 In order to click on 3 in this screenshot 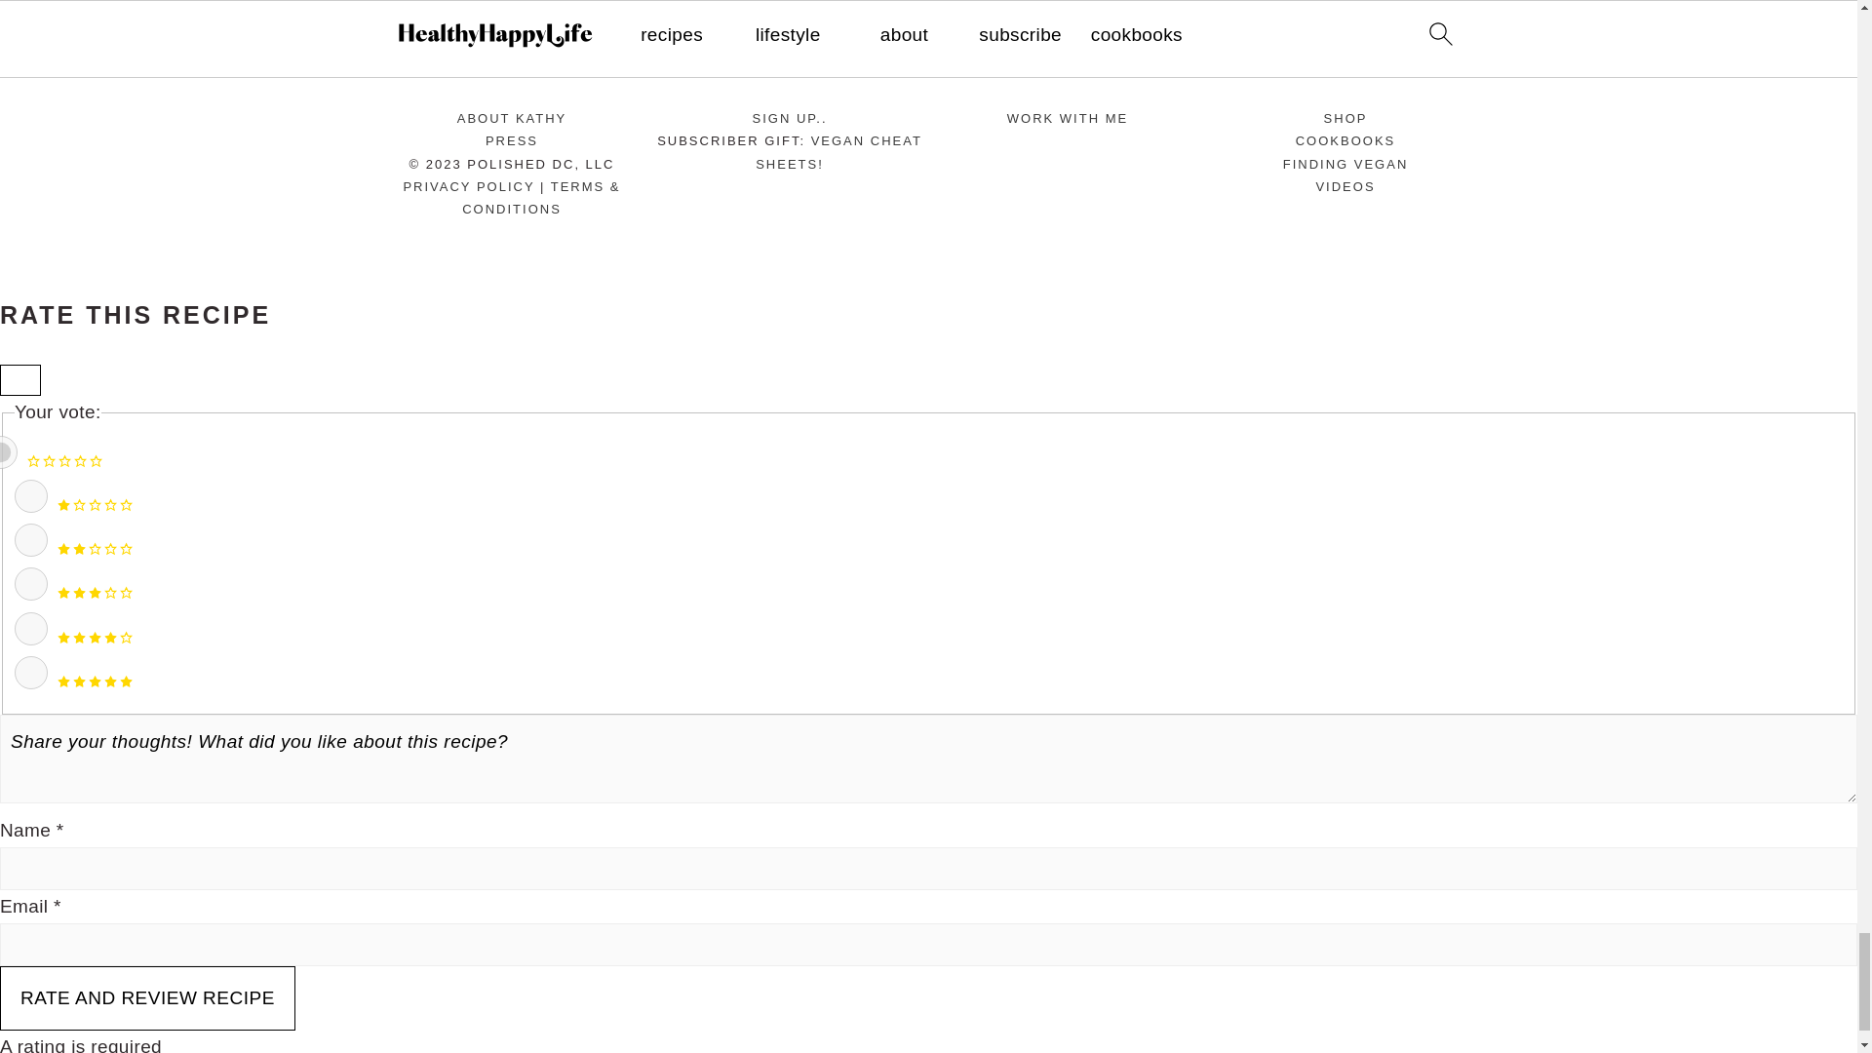, I will do `click(31, 583)`.